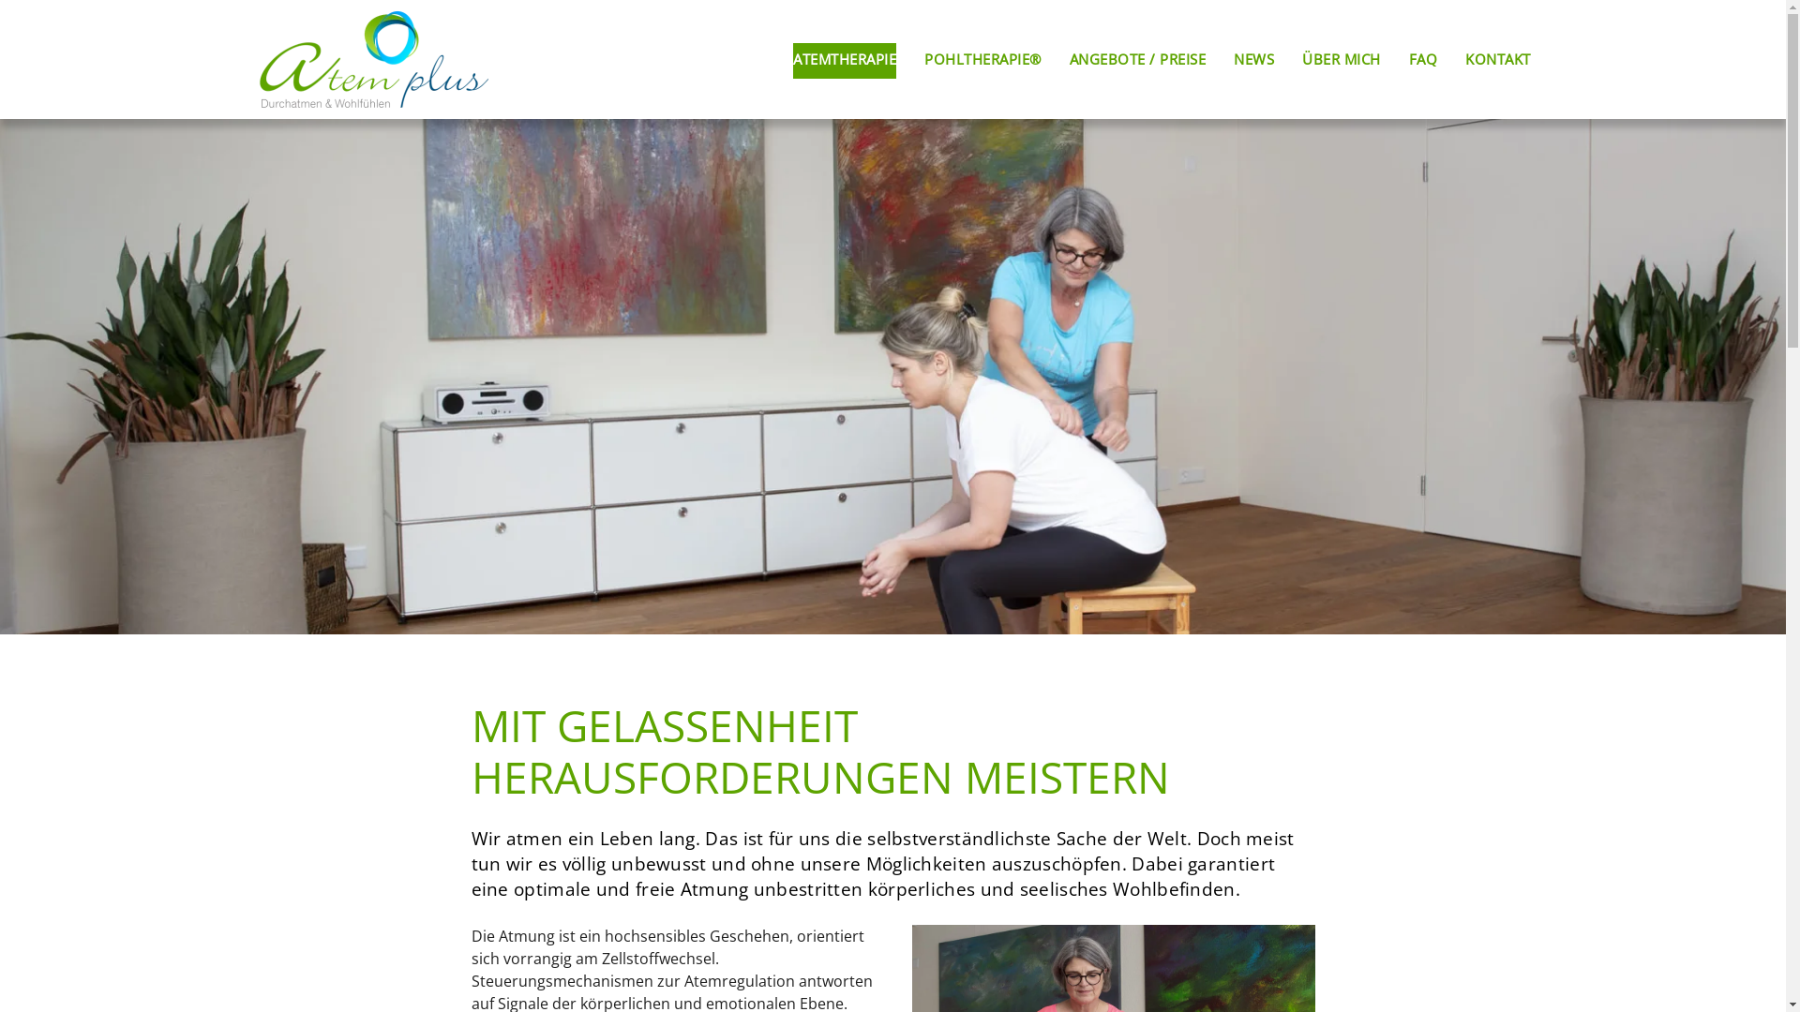 This screenshot has height=1012, width=1800. What do you see at coordinates (1423, 60) in the screenshot?
I see `FAQ` at bounding box center [1423, 60].